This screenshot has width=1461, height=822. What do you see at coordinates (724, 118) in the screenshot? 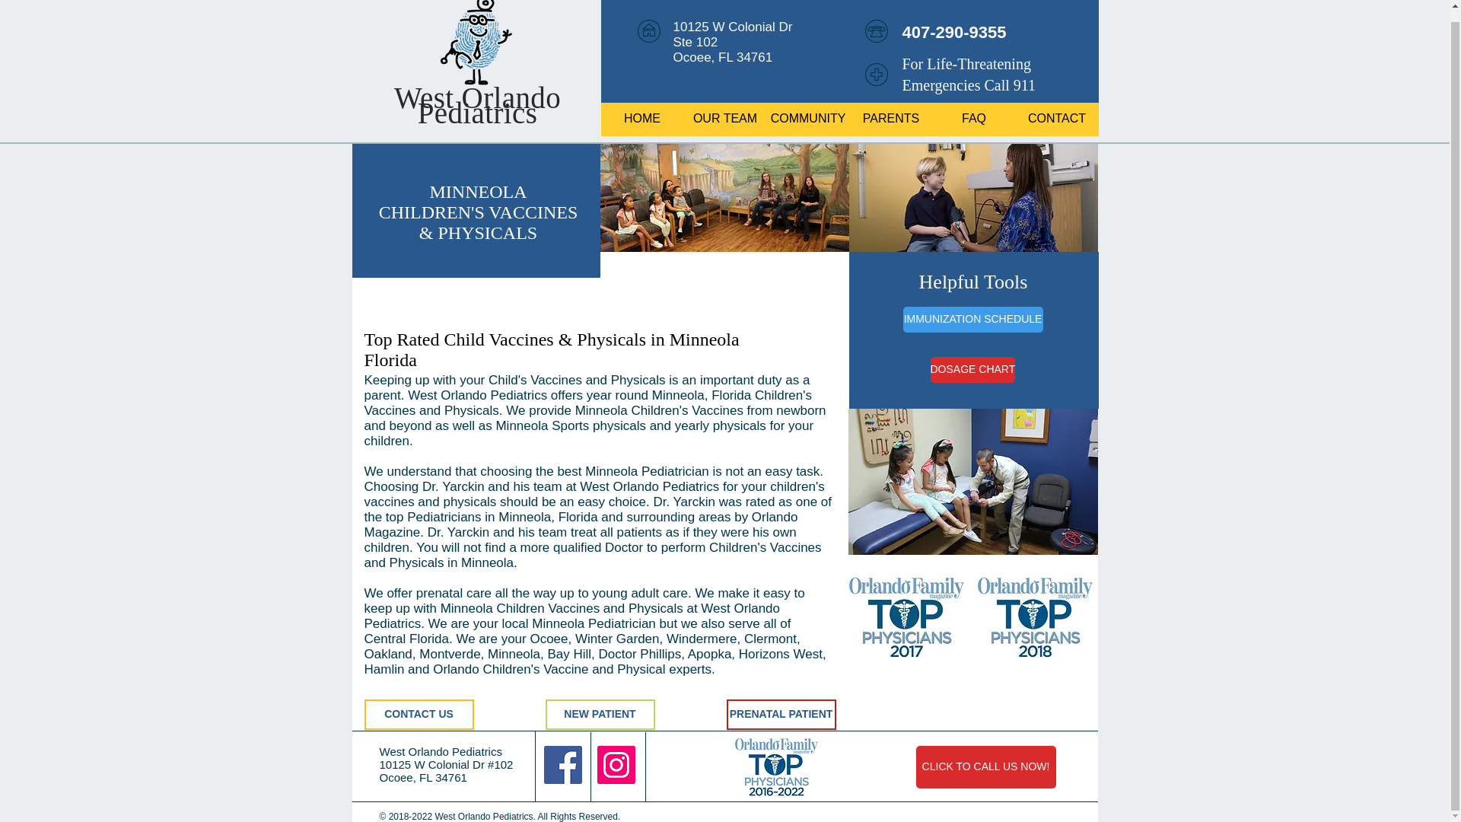
I see `OUR TEAM` at bounding box center [724, 118].